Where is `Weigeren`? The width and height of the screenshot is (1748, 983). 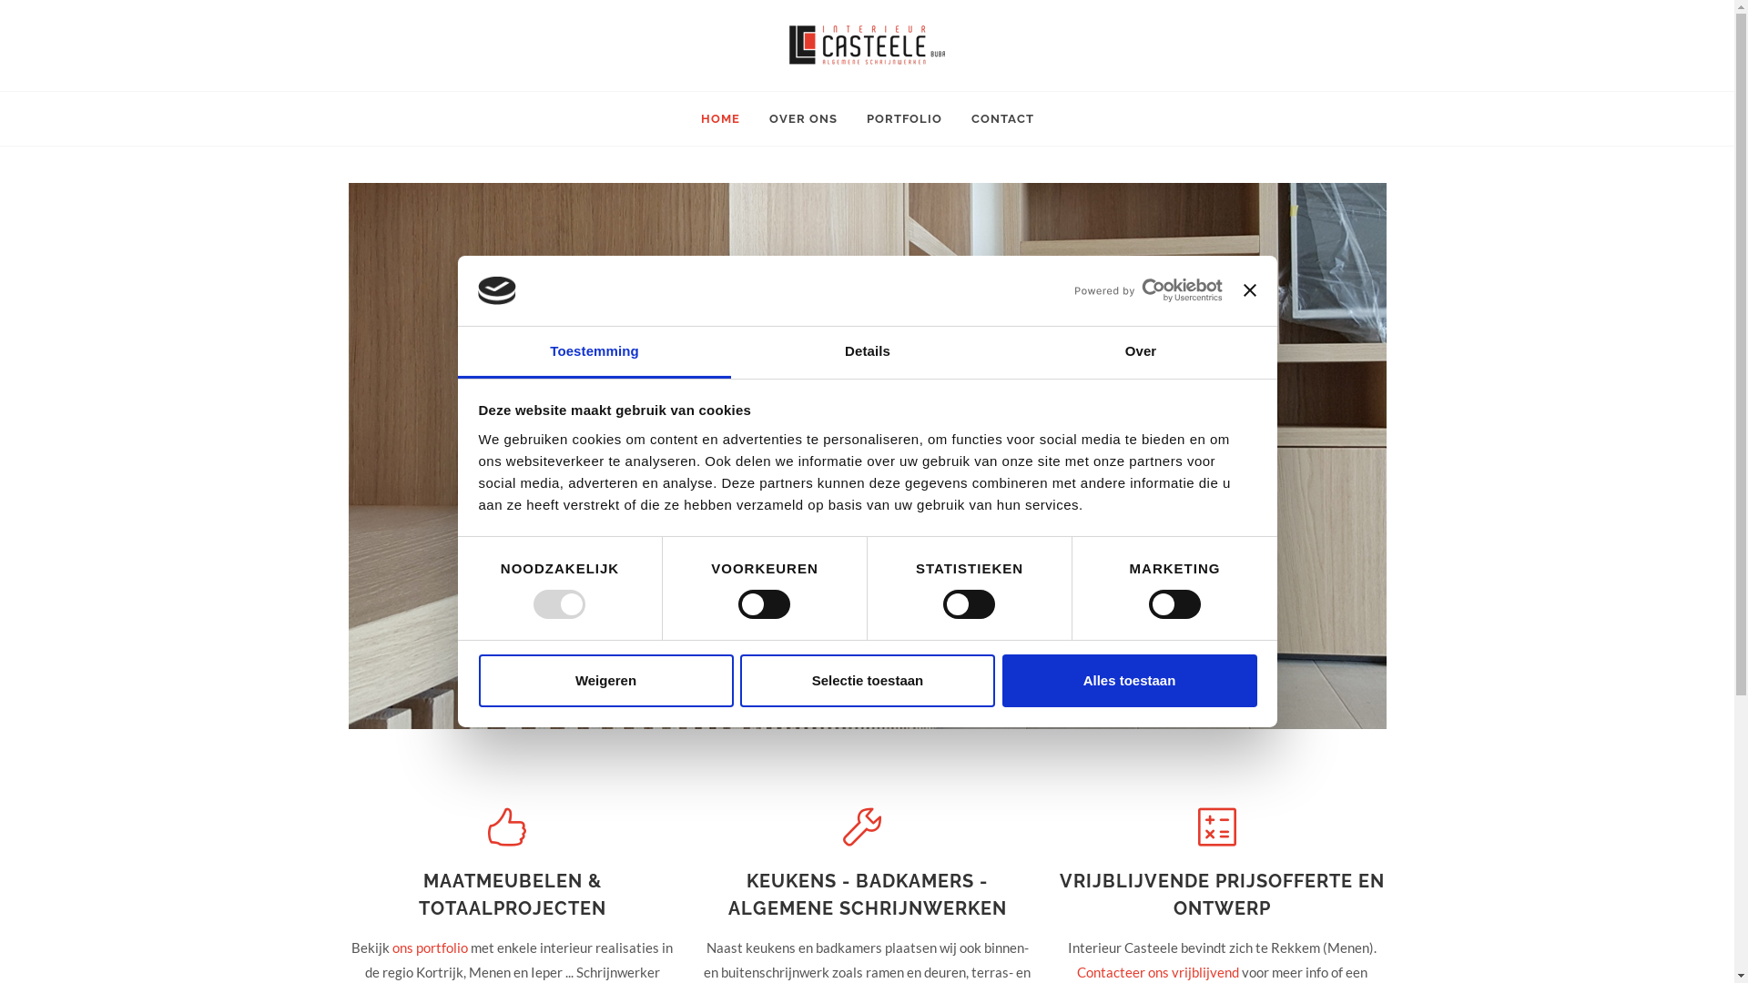
Weigeren is located at coordinates (605, 681).